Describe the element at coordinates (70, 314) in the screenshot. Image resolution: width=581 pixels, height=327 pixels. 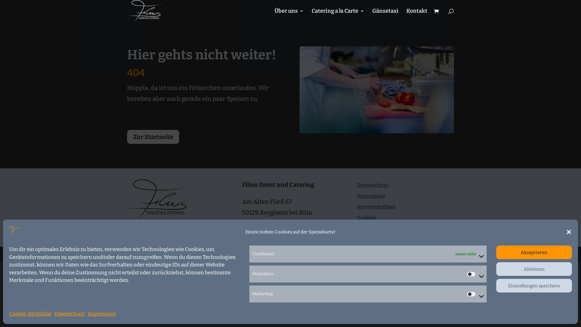
I see `Datenschutz` at that location.